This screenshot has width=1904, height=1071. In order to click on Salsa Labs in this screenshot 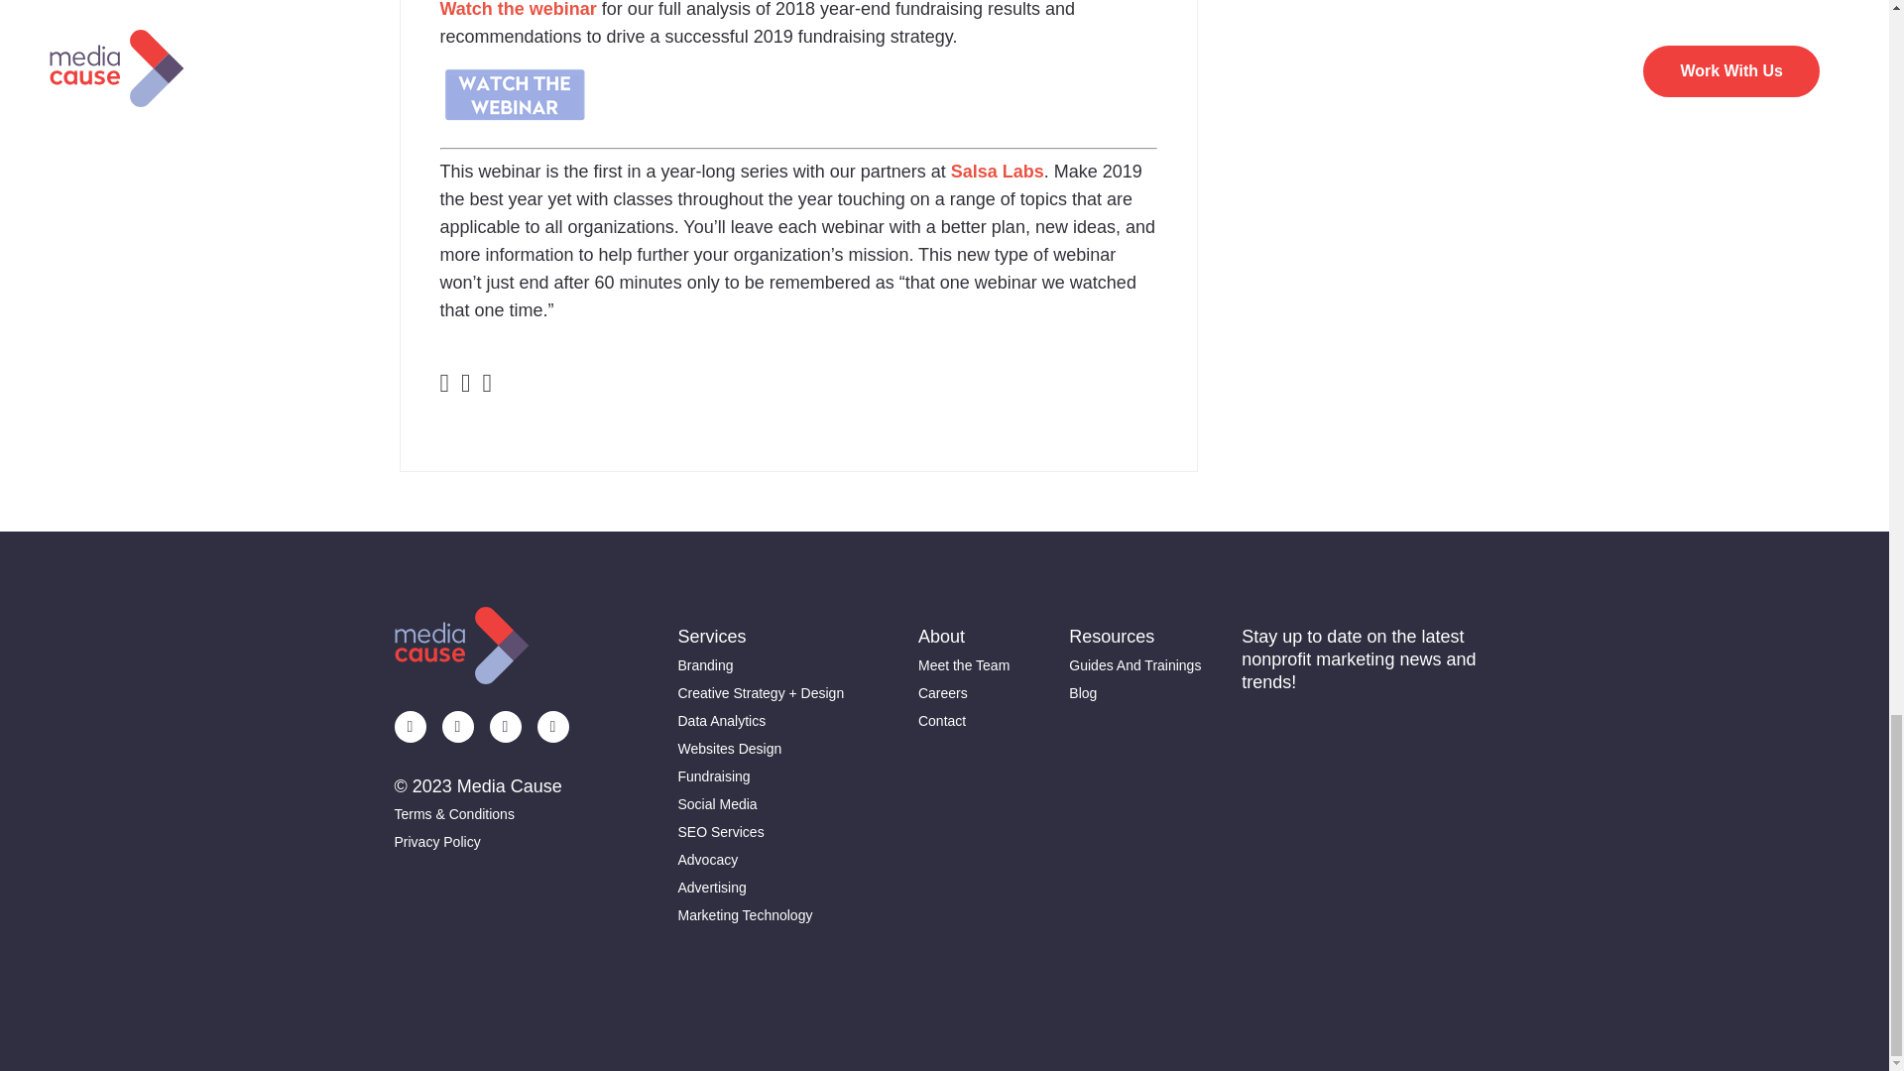, I will do `click(997, 171)`.